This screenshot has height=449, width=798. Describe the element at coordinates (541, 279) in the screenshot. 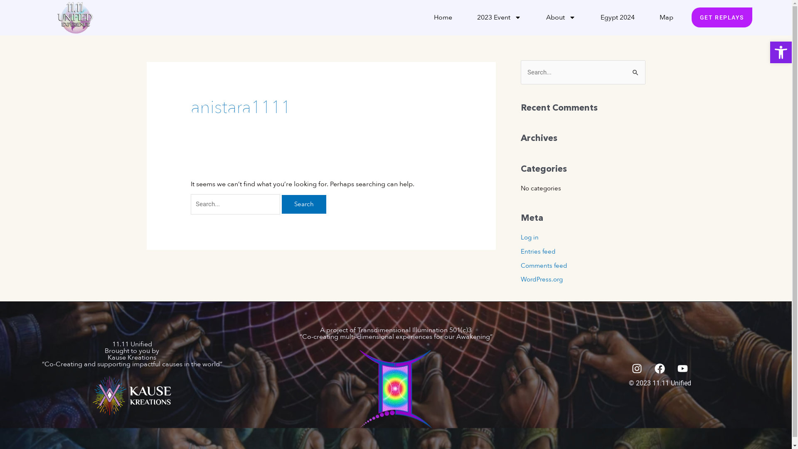

I see `WordPress.org` at that location.